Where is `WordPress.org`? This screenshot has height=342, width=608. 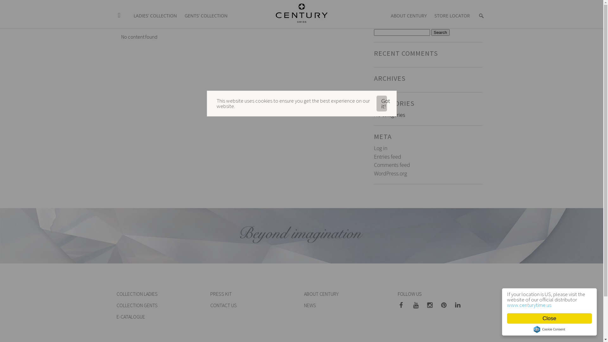 WordPress.org is located at coordinates (390, 174).